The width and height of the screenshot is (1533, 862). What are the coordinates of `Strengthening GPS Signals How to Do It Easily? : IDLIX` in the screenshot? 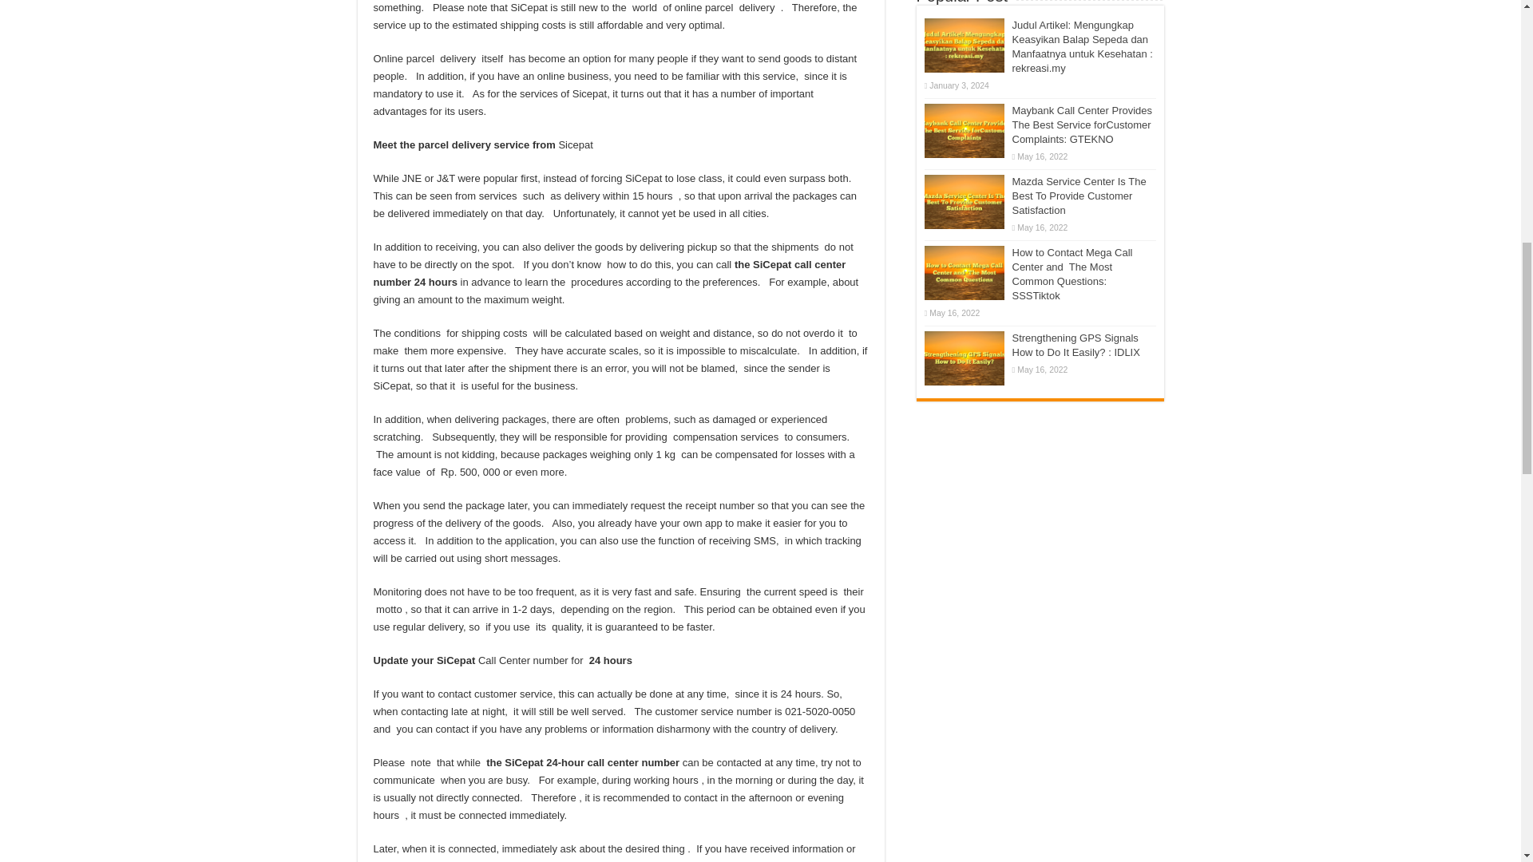 It's located at (964, 358).